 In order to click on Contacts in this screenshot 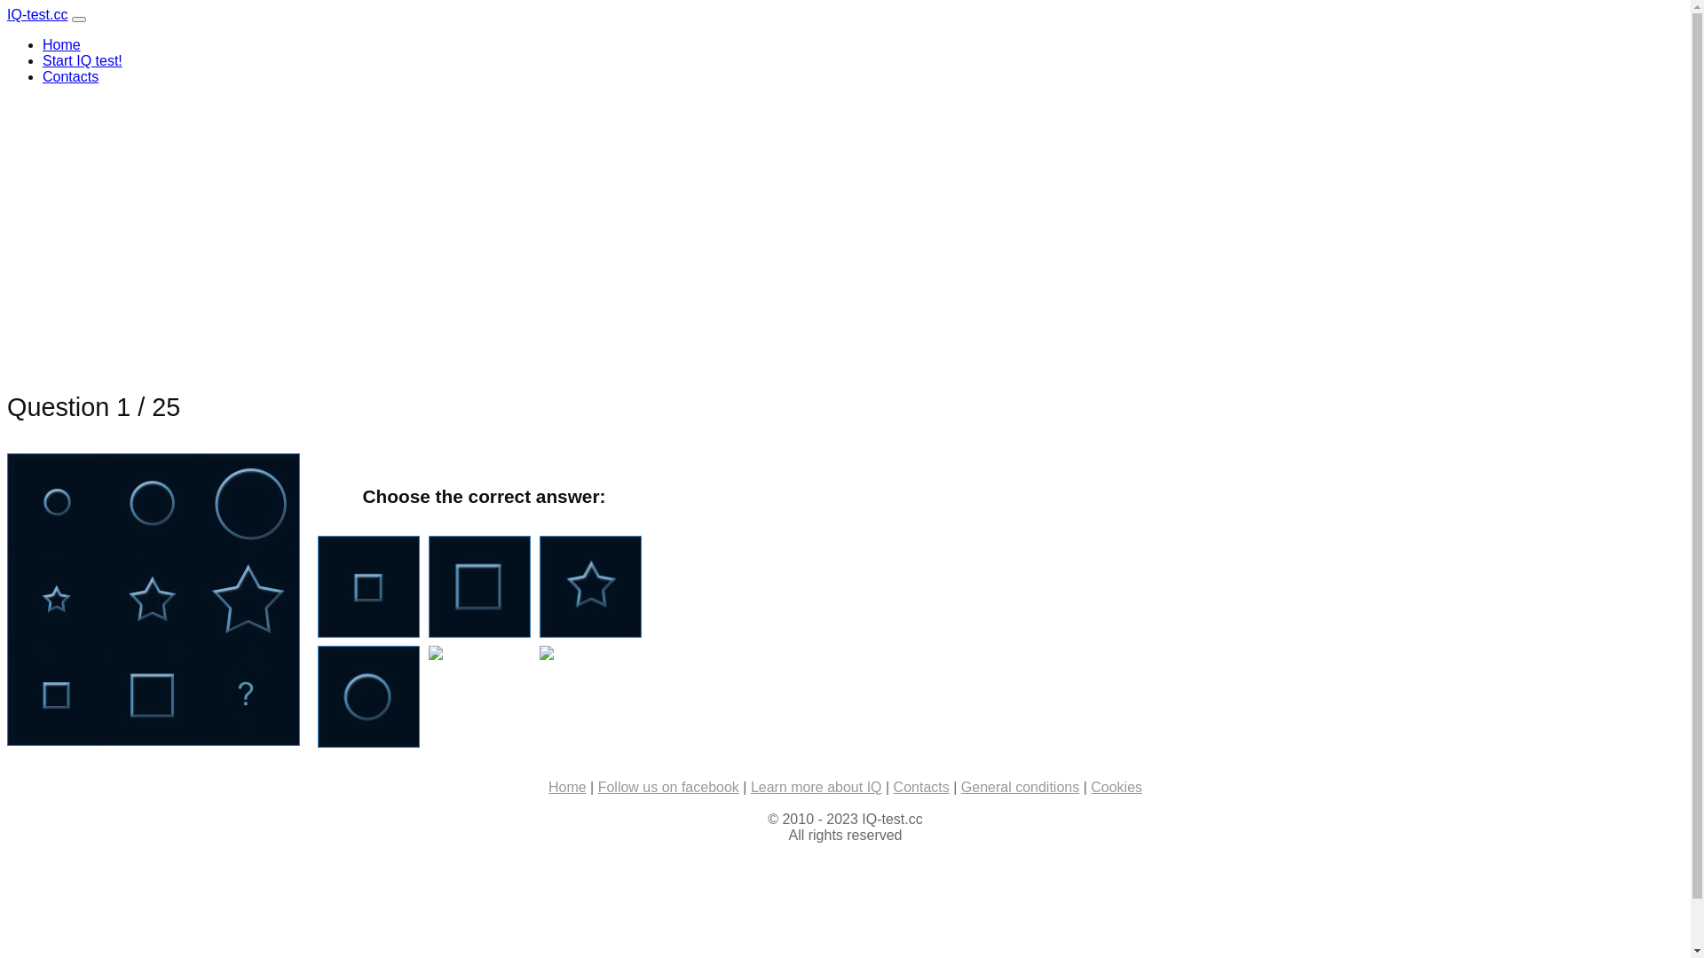, I will do `click(71, 76)`.